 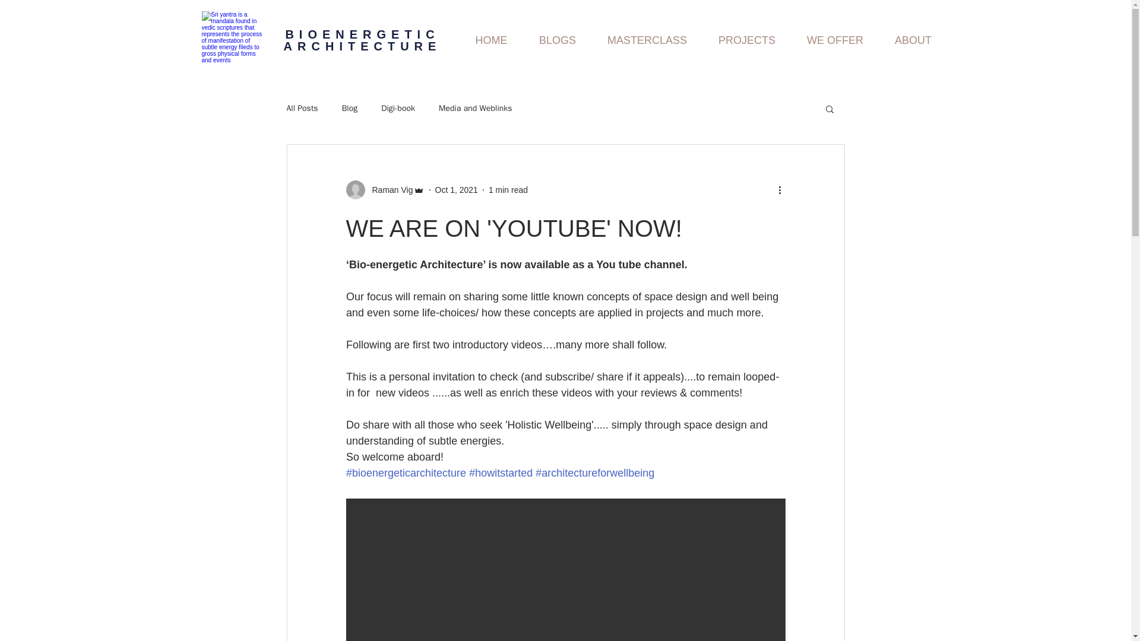 What do you see at coordinates (747, 40) in the screenshot?
I see `PROJECTS` at bounding box center [747, 40].